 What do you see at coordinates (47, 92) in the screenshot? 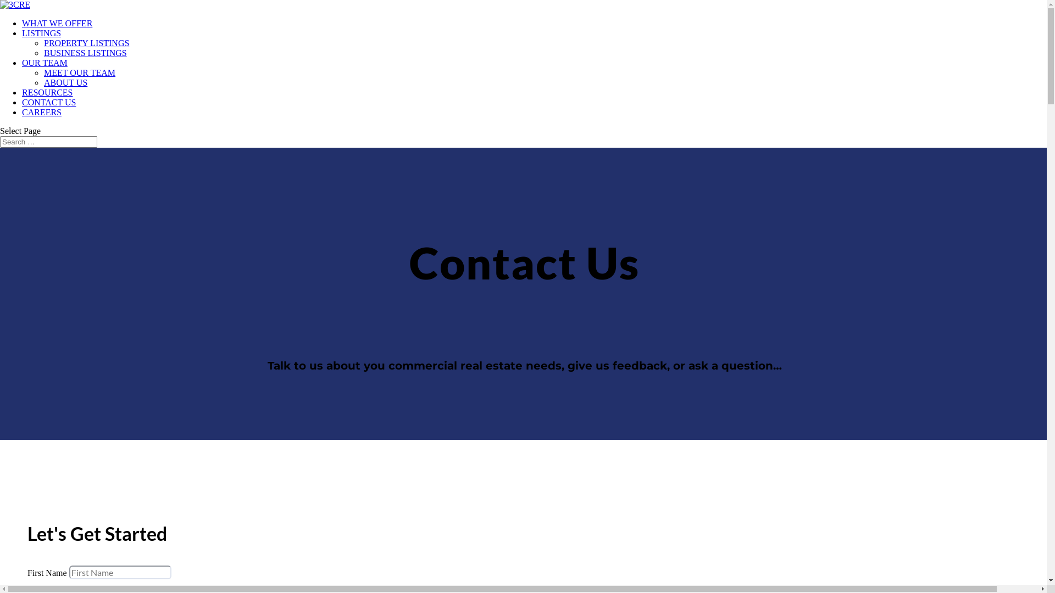
I see `RESOURCES` at bounding box center [47, 92].